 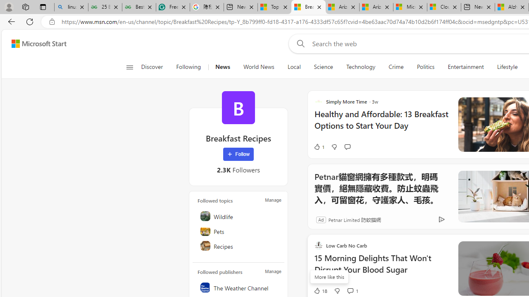 I want to click on Local, so click(x=293, y=67).